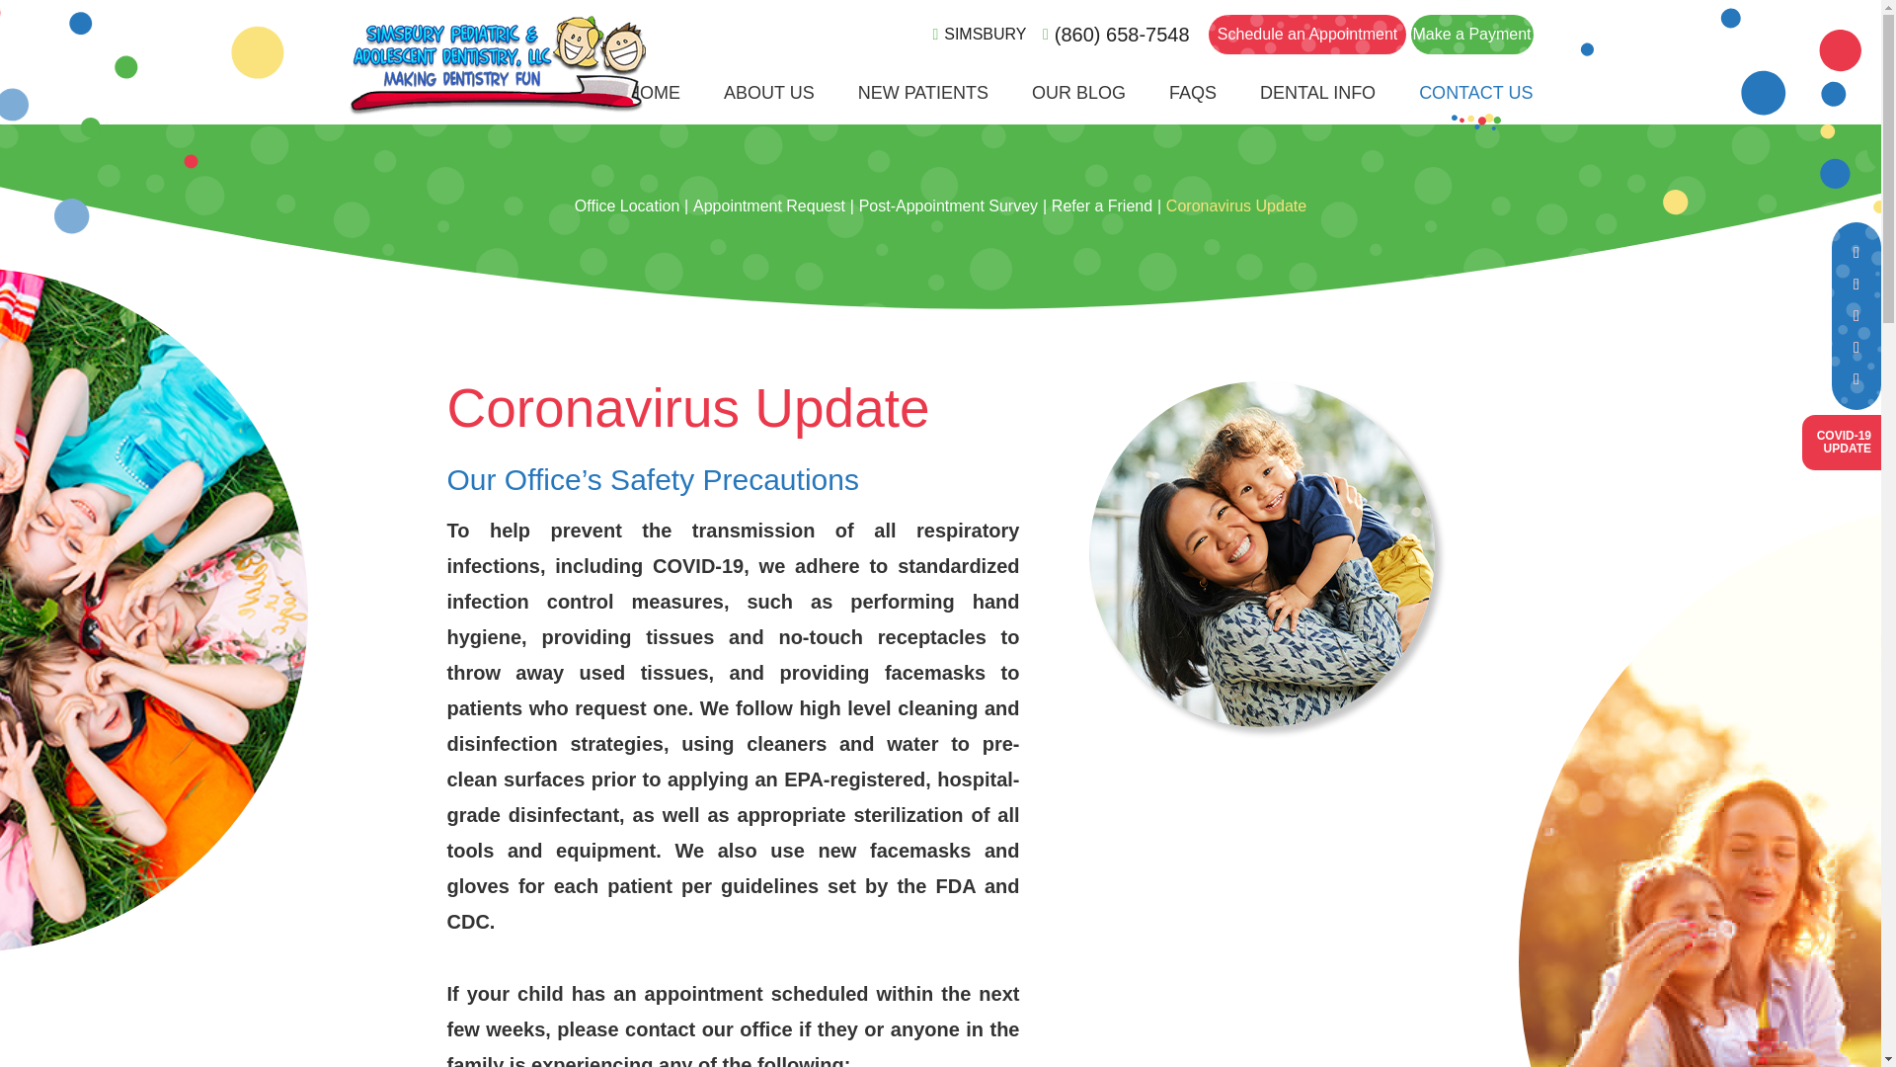 Image resolution: width=1896 pixels, height=1067 pixels. Describe the element at coordinates (1307, 35) in the screenshot. I see `Schedule an Appointment` at that location.